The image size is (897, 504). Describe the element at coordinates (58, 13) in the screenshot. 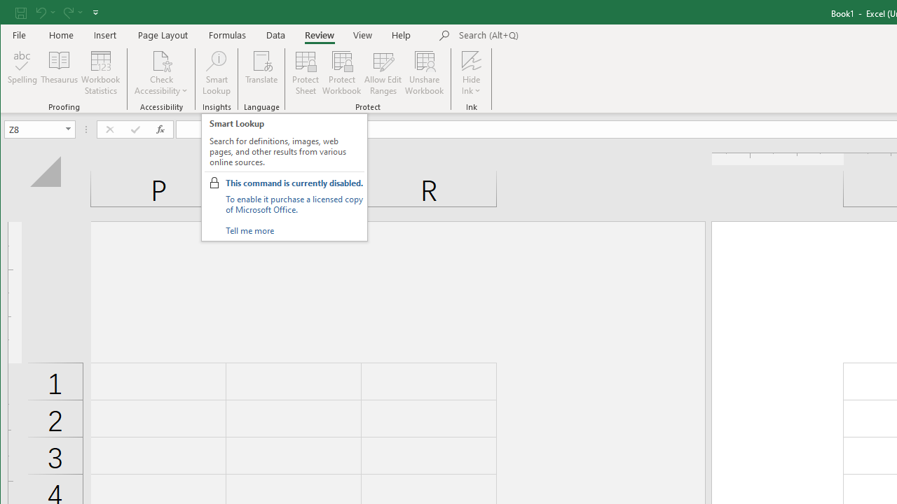

I see `Quick Access Toolbar` at that location.